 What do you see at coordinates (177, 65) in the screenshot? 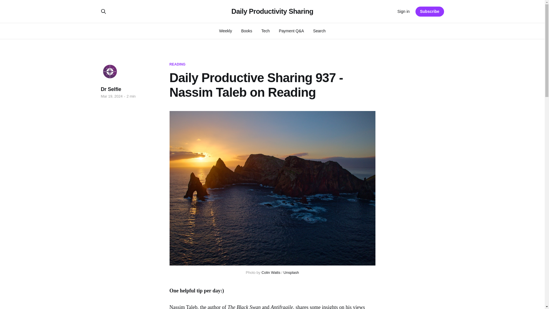
I see `READING` at bounding box center [177, 65].